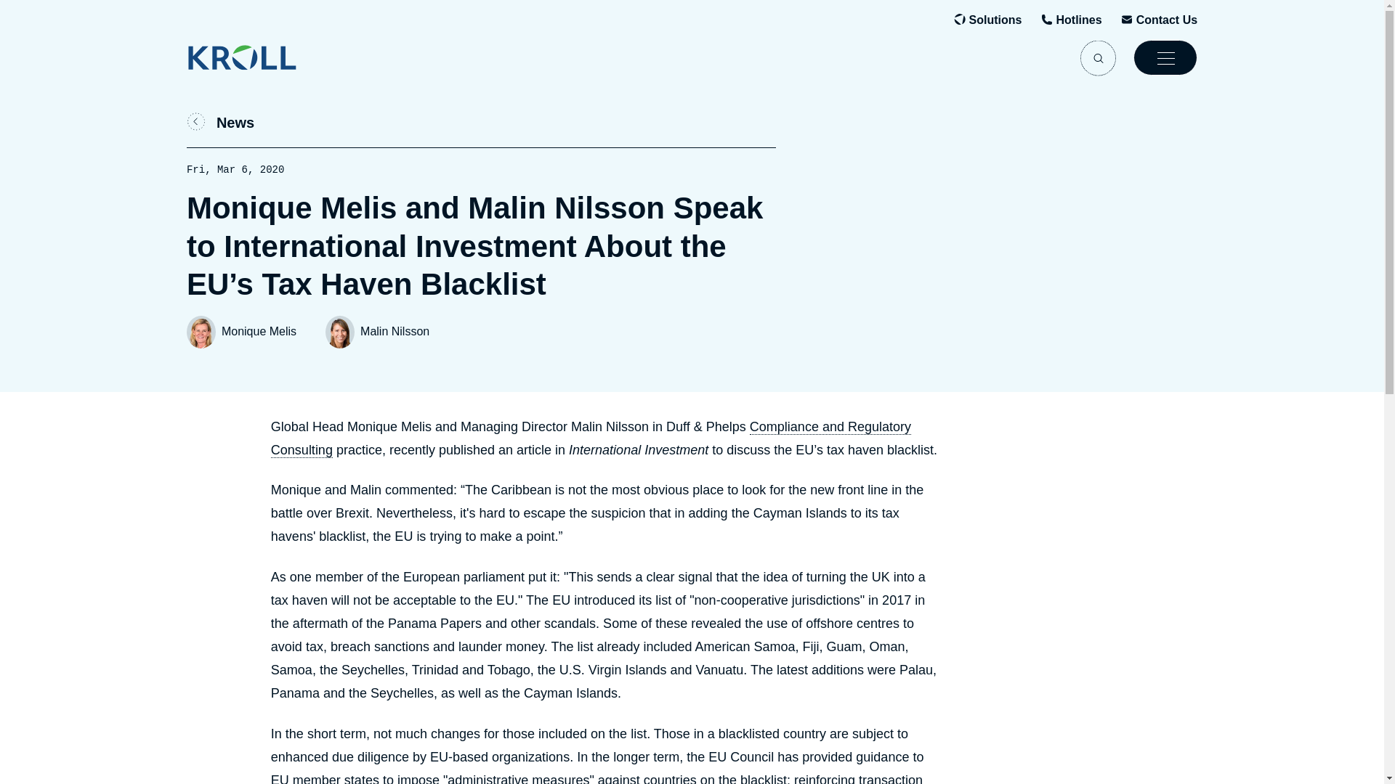 Image resolution: width=1395 pixels, height=784 pixels. I want to click on Kroll-Logo, so click(271, 57).